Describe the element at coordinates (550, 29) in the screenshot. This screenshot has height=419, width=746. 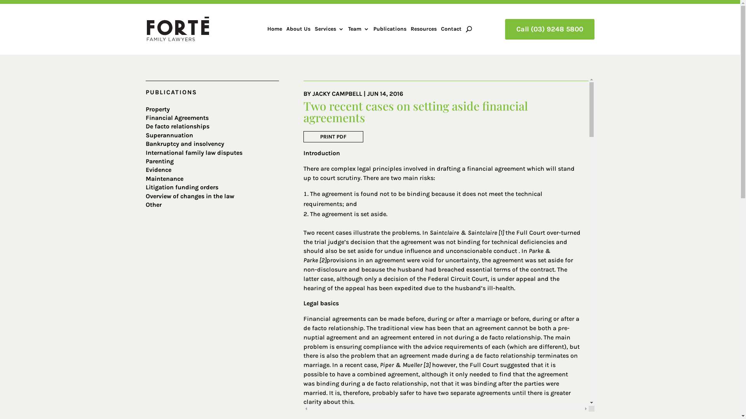
I see `Call (03) 9248 5800` at that location.